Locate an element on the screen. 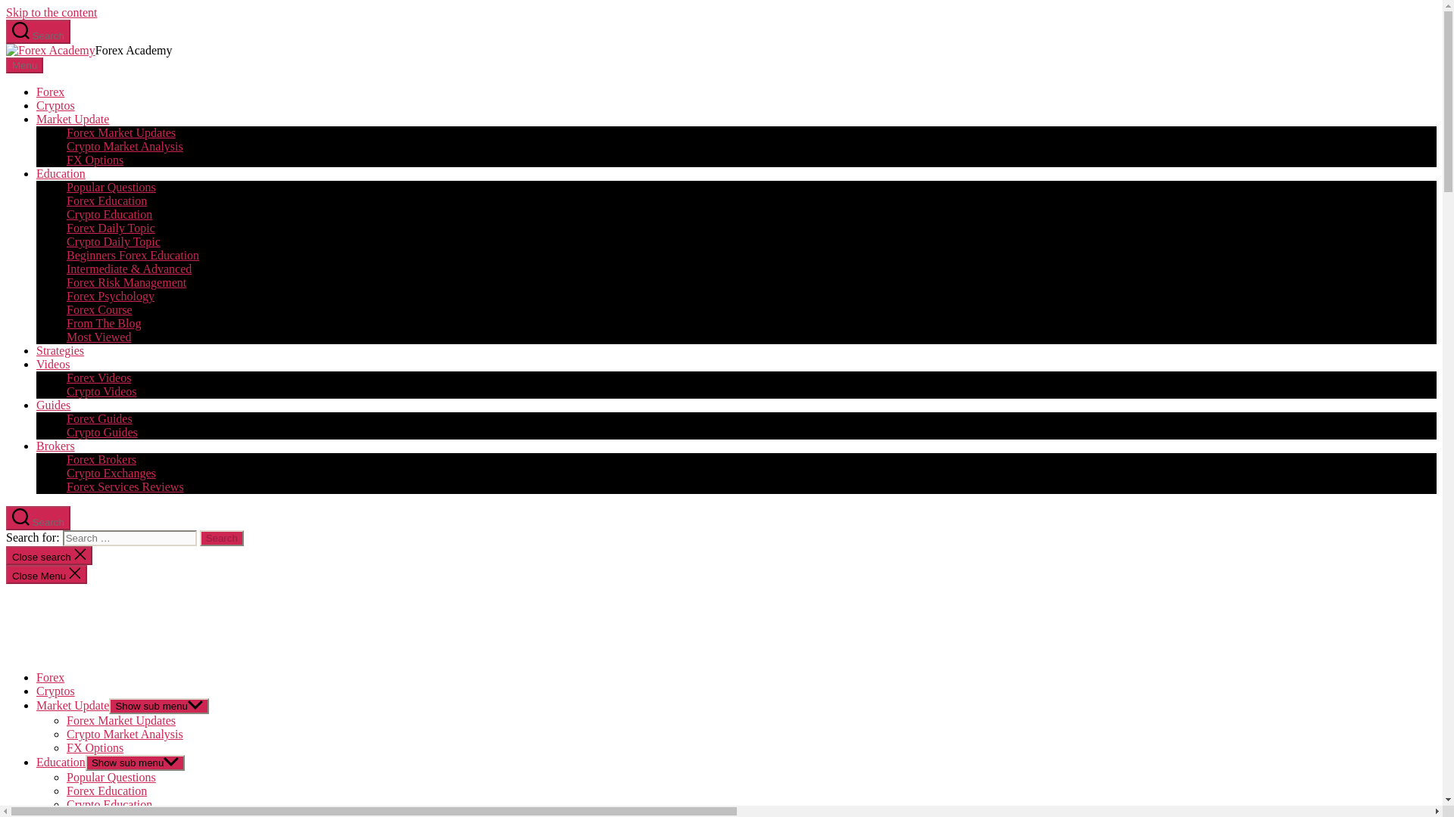 The image size is (1454, 817). Forex is located at coordinates (50, 676).